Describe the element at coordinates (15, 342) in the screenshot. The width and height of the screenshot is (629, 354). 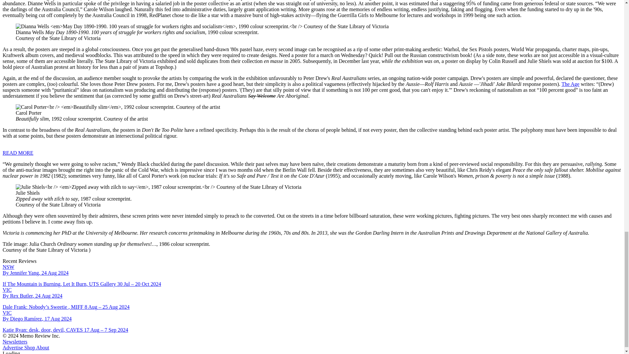
I see `Newsletters` at that location.